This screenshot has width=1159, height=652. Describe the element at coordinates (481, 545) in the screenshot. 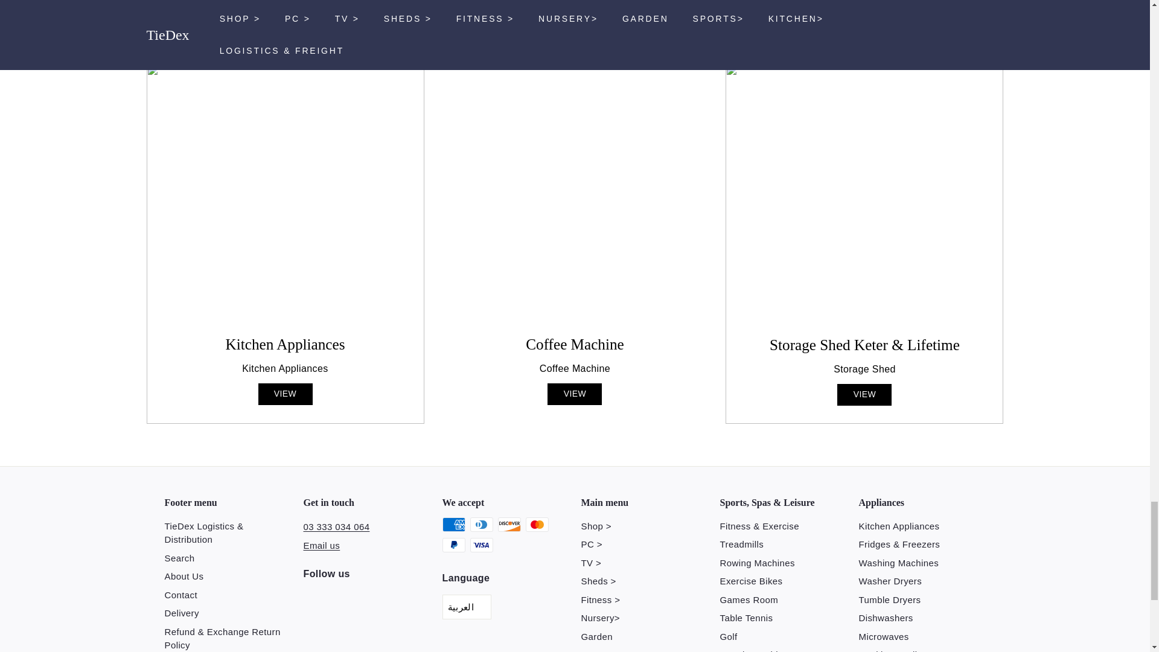

I see `Visa` at that location.